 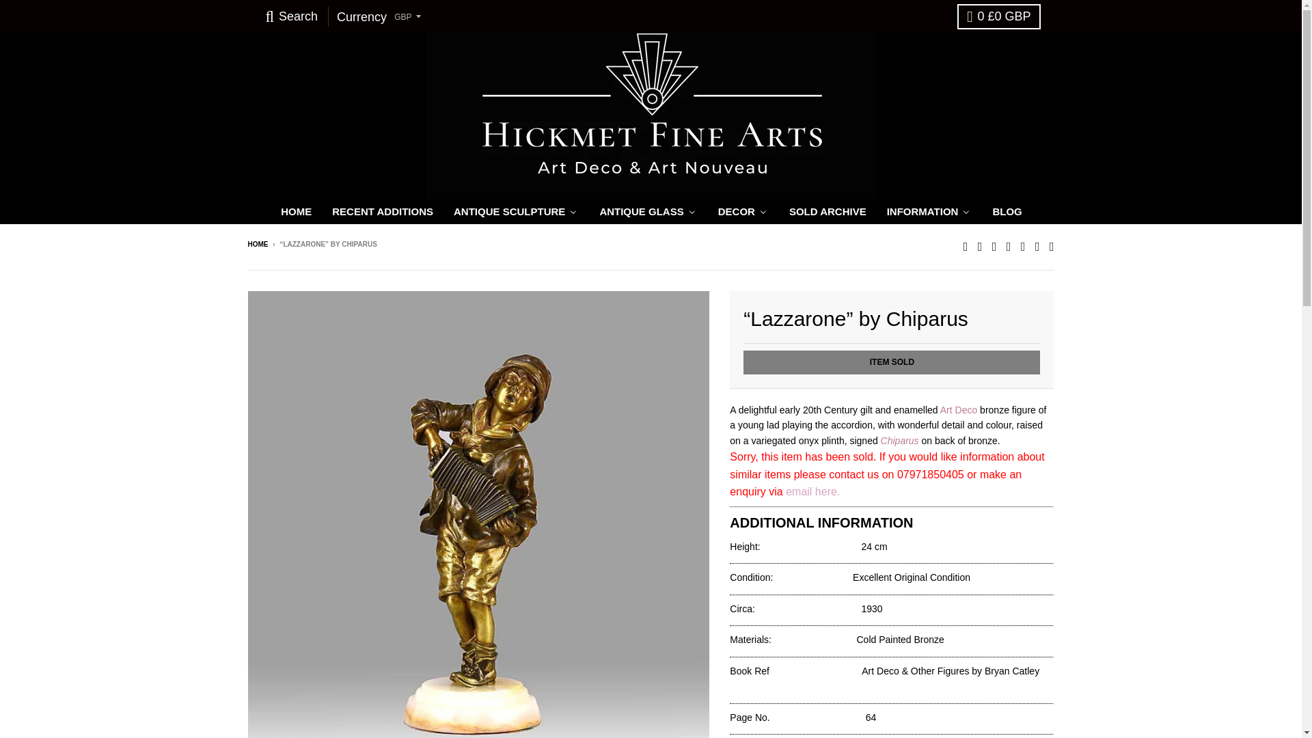 I want to click on Hickmet Fine Arts on LinkedIn, so click(x=1052, y=245).